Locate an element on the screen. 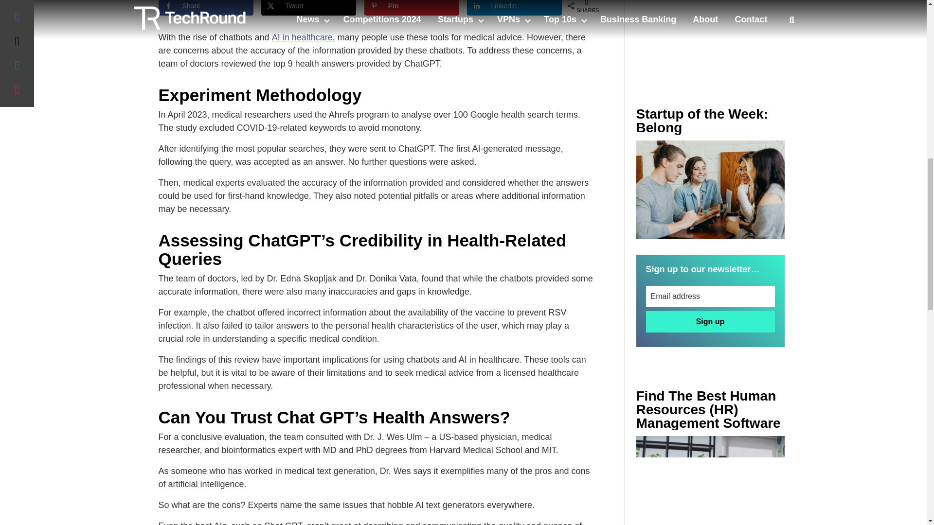 Image resolution: width=934 pixels, height=525 pixels. Startup of the Week: Neon Link is located at coordinates (710, 190).